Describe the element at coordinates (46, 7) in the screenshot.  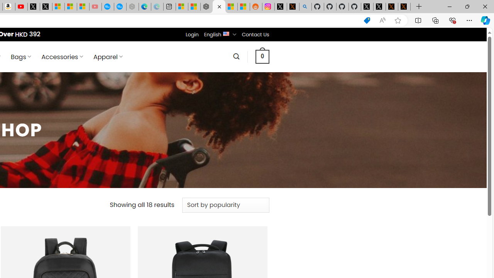
I see `X` at that location.